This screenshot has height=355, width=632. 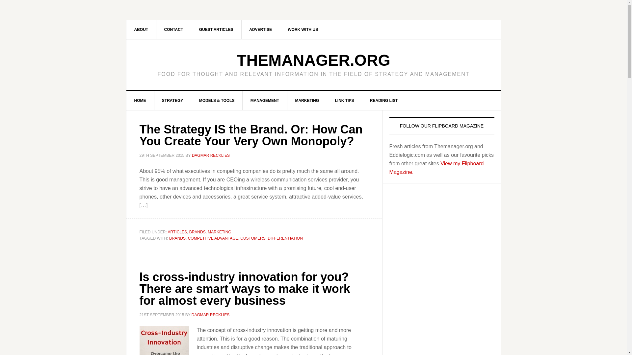 I want to click on CUSTOMERS, so click(x=253, y=238).